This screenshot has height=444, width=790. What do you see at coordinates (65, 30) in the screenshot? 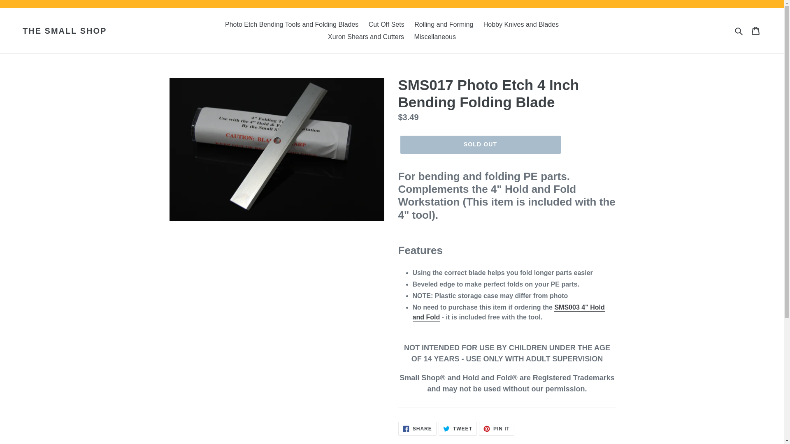
I see `THE SMALL SHOP` at bounding box center [65, 30].